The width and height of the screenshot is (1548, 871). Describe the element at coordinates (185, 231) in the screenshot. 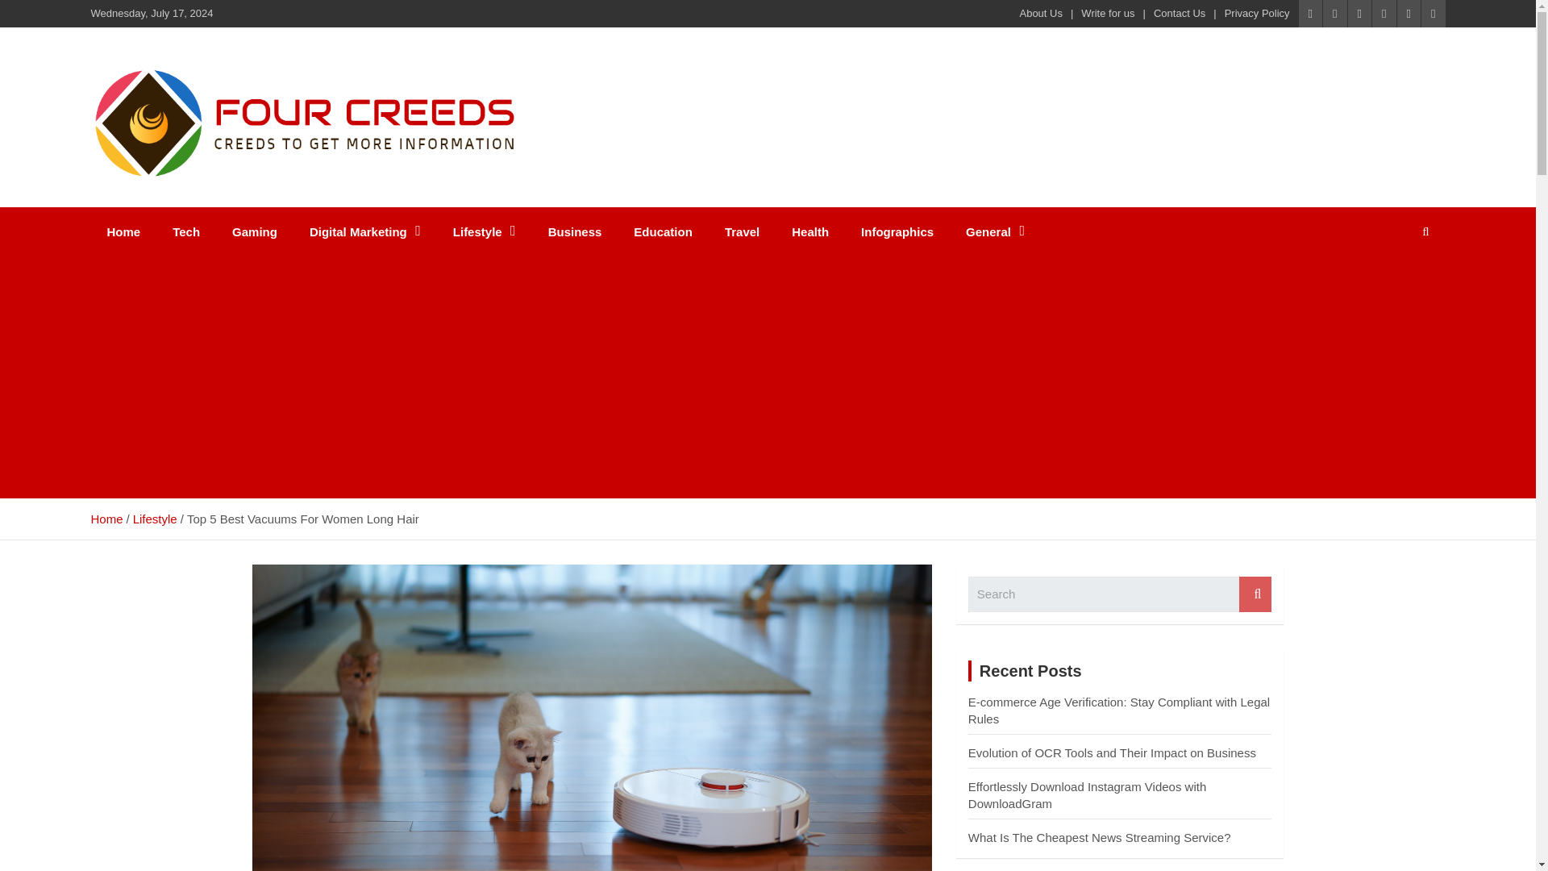

I see `Tech` at that location.